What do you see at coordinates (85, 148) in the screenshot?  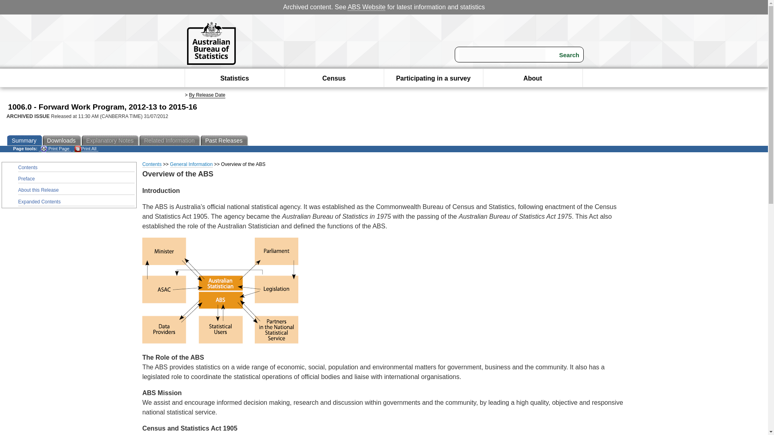 I see `Print All` at bounding box center [85, 148].